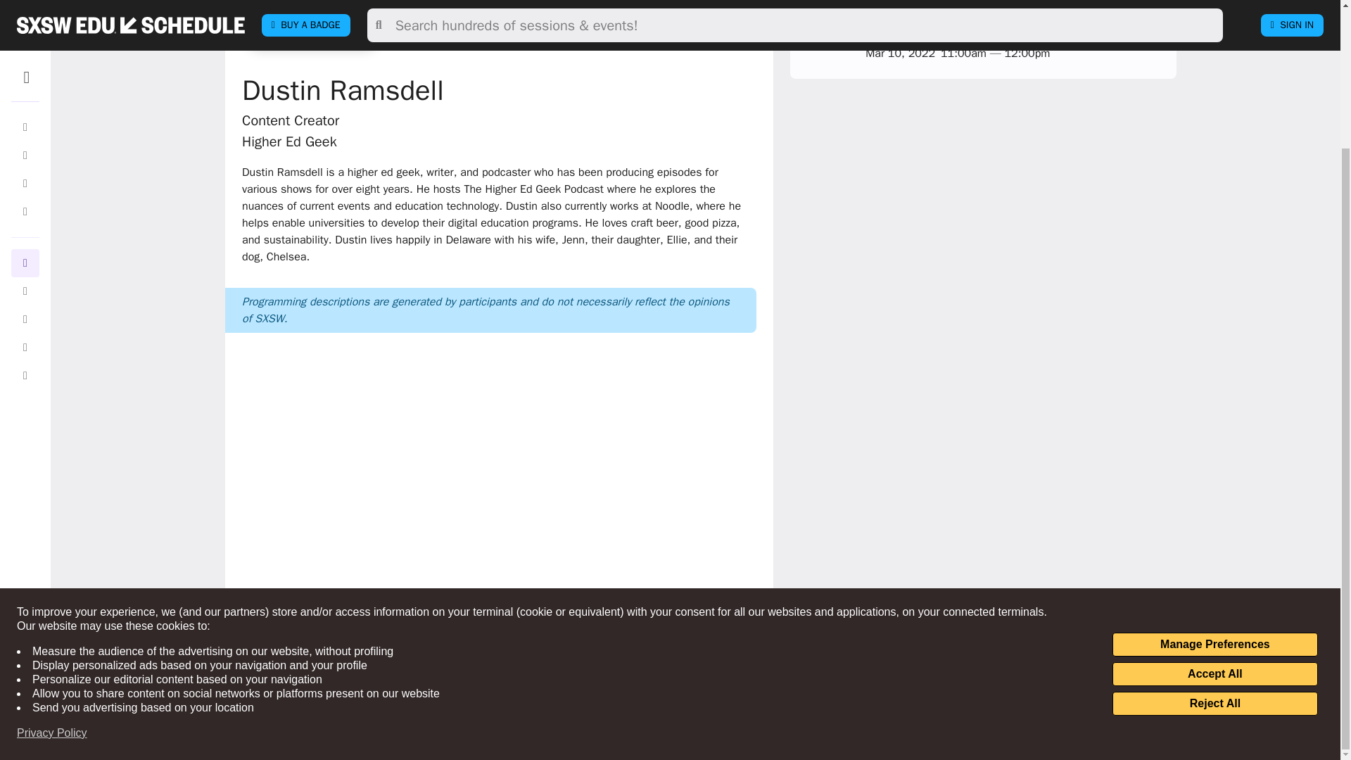 This screenshot has width=1351, height=760. What do you see at coordinates (1214, 470) in the screenshot?
I see `Manage Preferences` at bounding box center [1214, 470].